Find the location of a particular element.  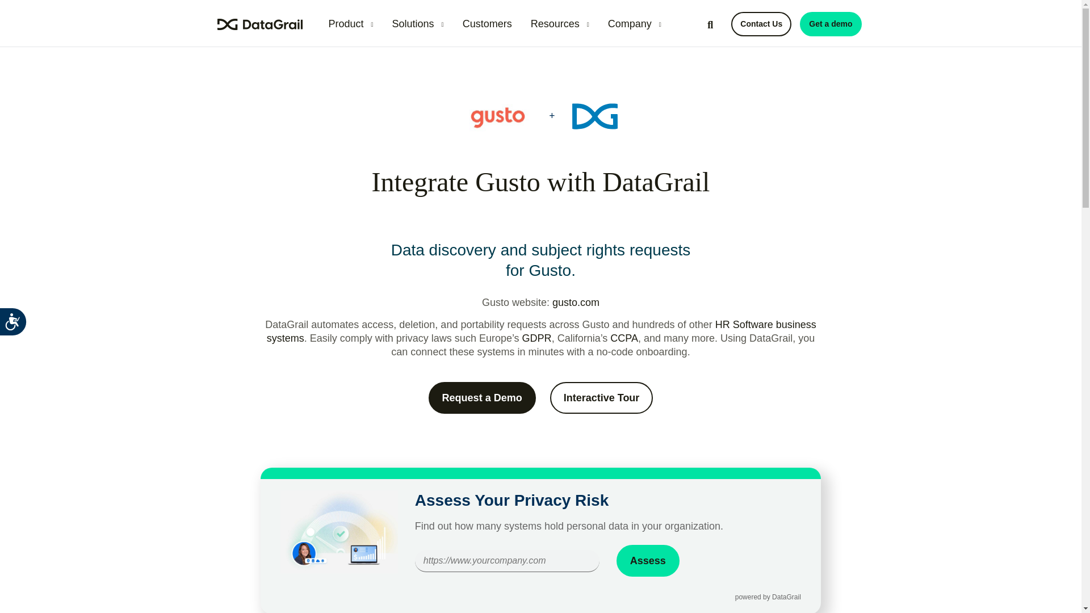

Product is located at coordinates (350, 24).